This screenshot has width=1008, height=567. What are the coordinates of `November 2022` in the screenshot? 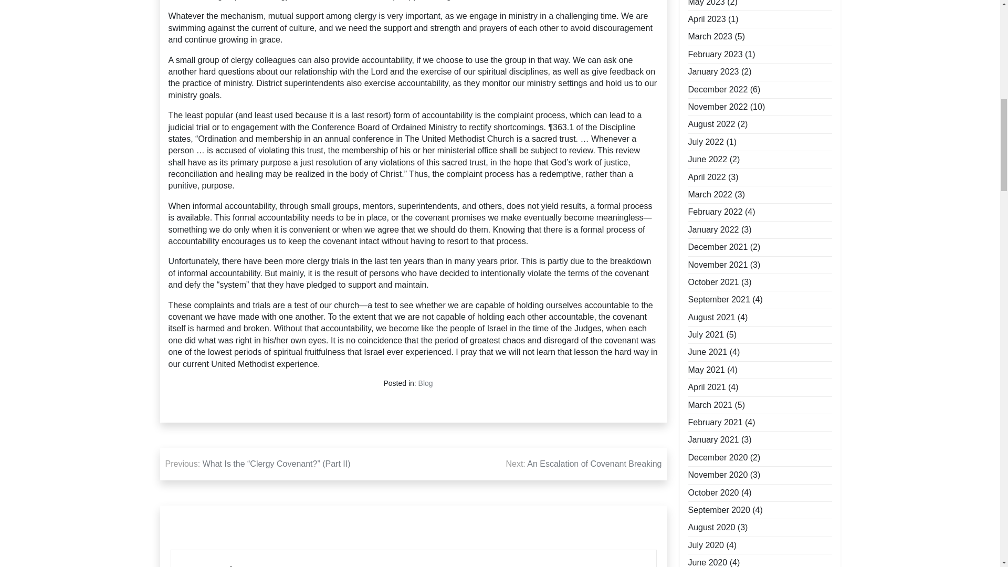 It's located at (717, 107).